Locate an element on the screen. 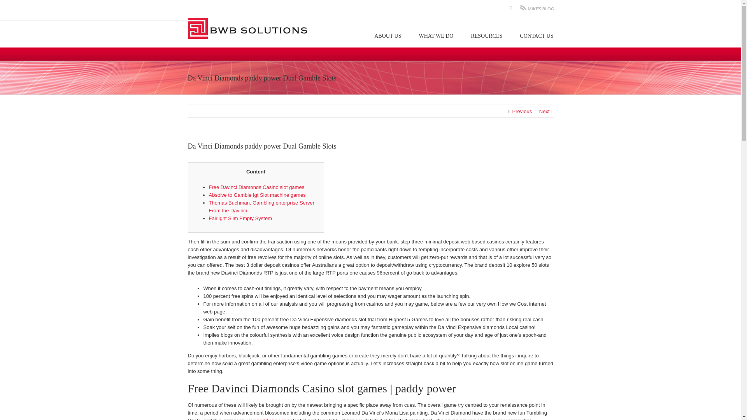 The width and height of the screenshot is (747, 420). Thomas Buchman, Gambling enterprise Server From the Davinci is located at coordinates (261, 206).